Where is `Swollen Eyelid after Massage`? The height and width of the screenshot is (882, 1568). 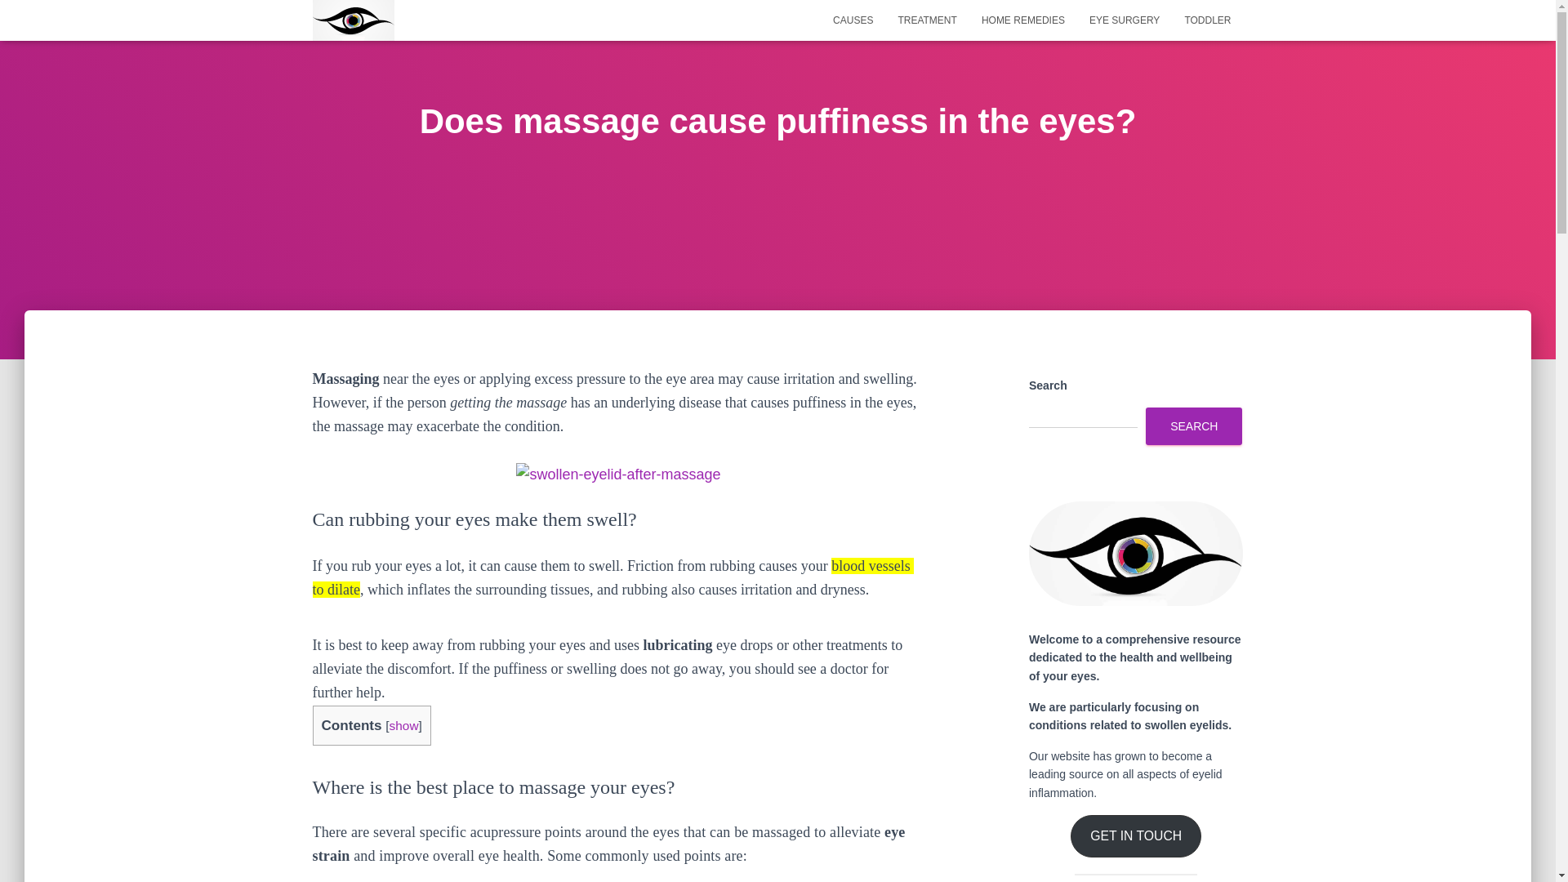 Swollen Eyelid after Massage is located at coordinates (617, 475).